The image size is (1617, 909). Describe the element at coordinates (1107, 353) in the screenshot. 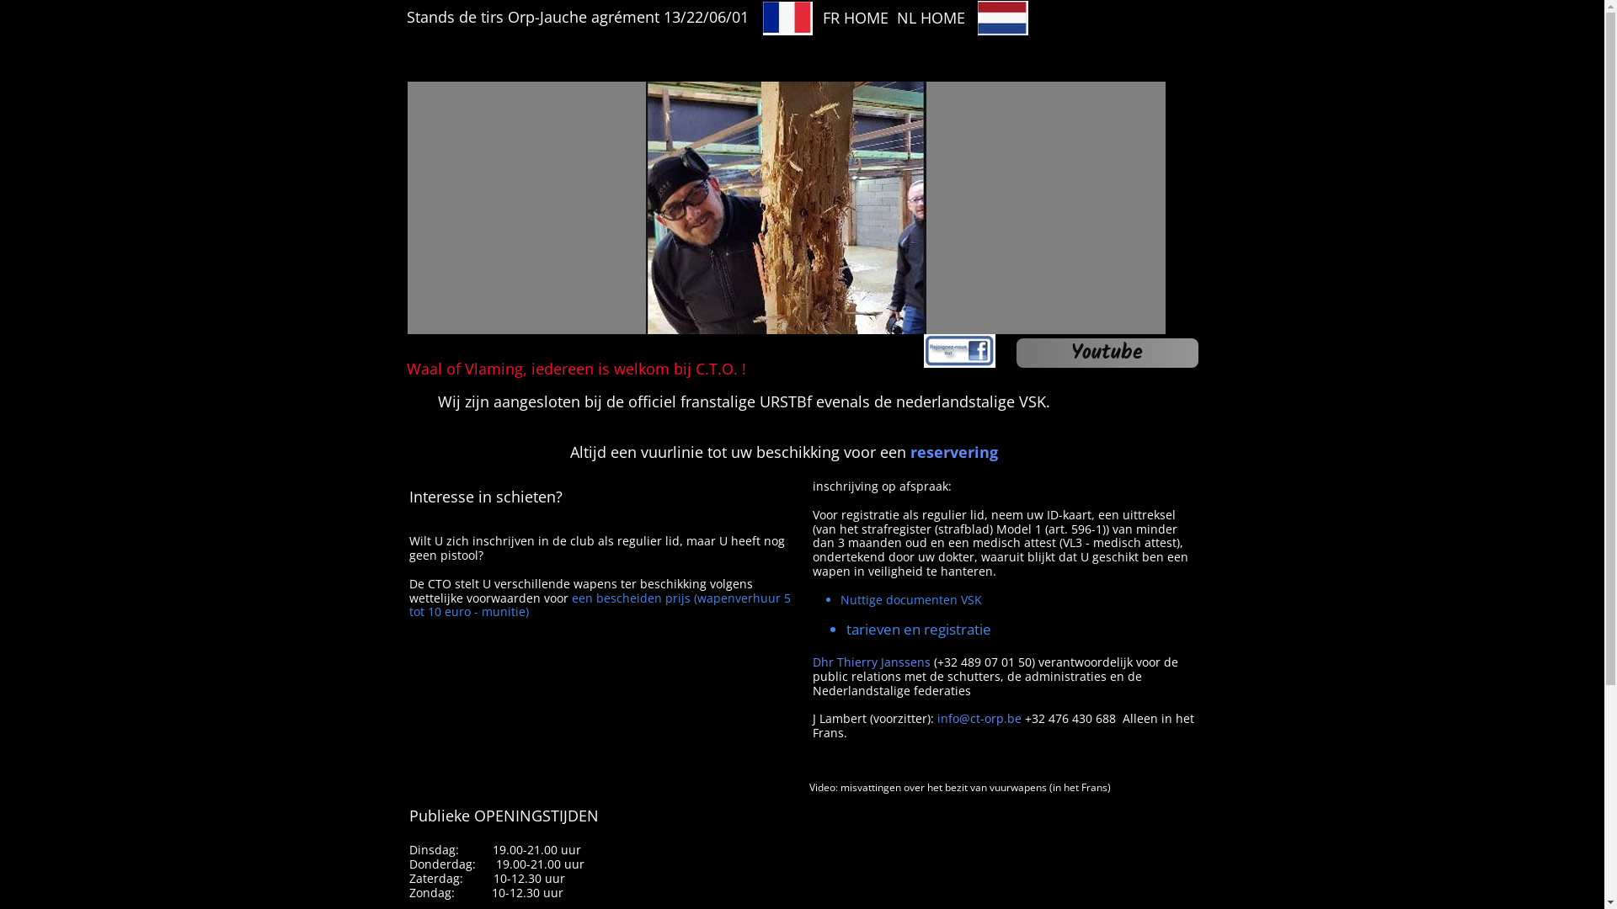

I see `Youtube` at that location.